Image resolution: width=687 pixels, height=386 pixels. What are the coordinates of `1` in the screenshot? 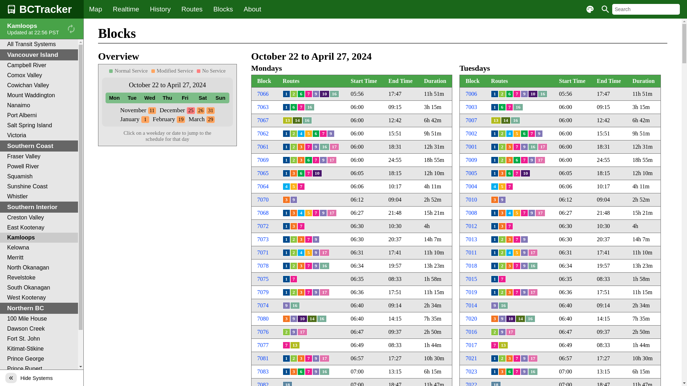 It's located at (145, 119).